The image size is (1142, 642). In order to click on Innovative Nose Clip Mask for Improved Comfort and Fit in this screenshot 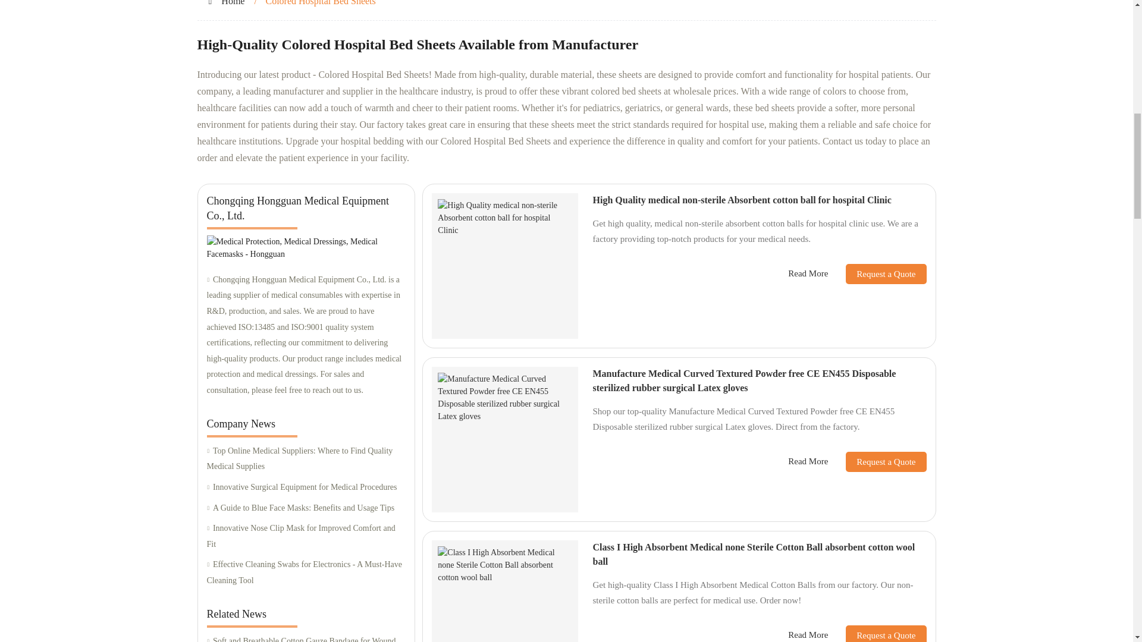, I will do `click(306, 536)`.